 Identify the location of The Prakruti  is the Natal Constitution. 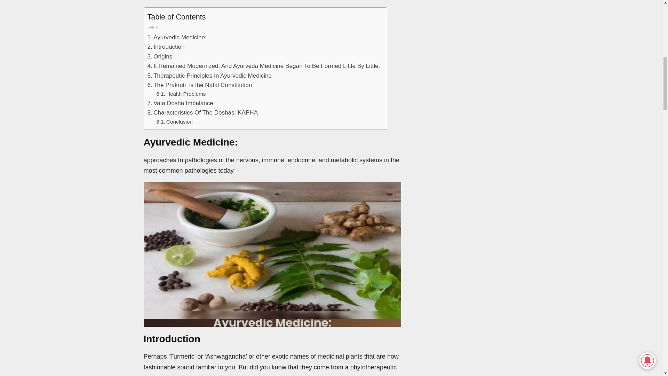
(200, 85).